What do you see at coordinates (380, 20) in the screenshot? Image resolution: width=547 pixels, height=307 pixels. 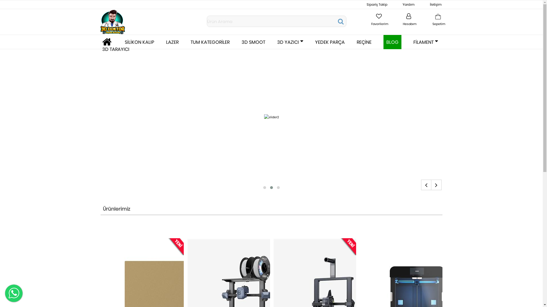 I see `Favorilerim` at bounding box center [380, 20].